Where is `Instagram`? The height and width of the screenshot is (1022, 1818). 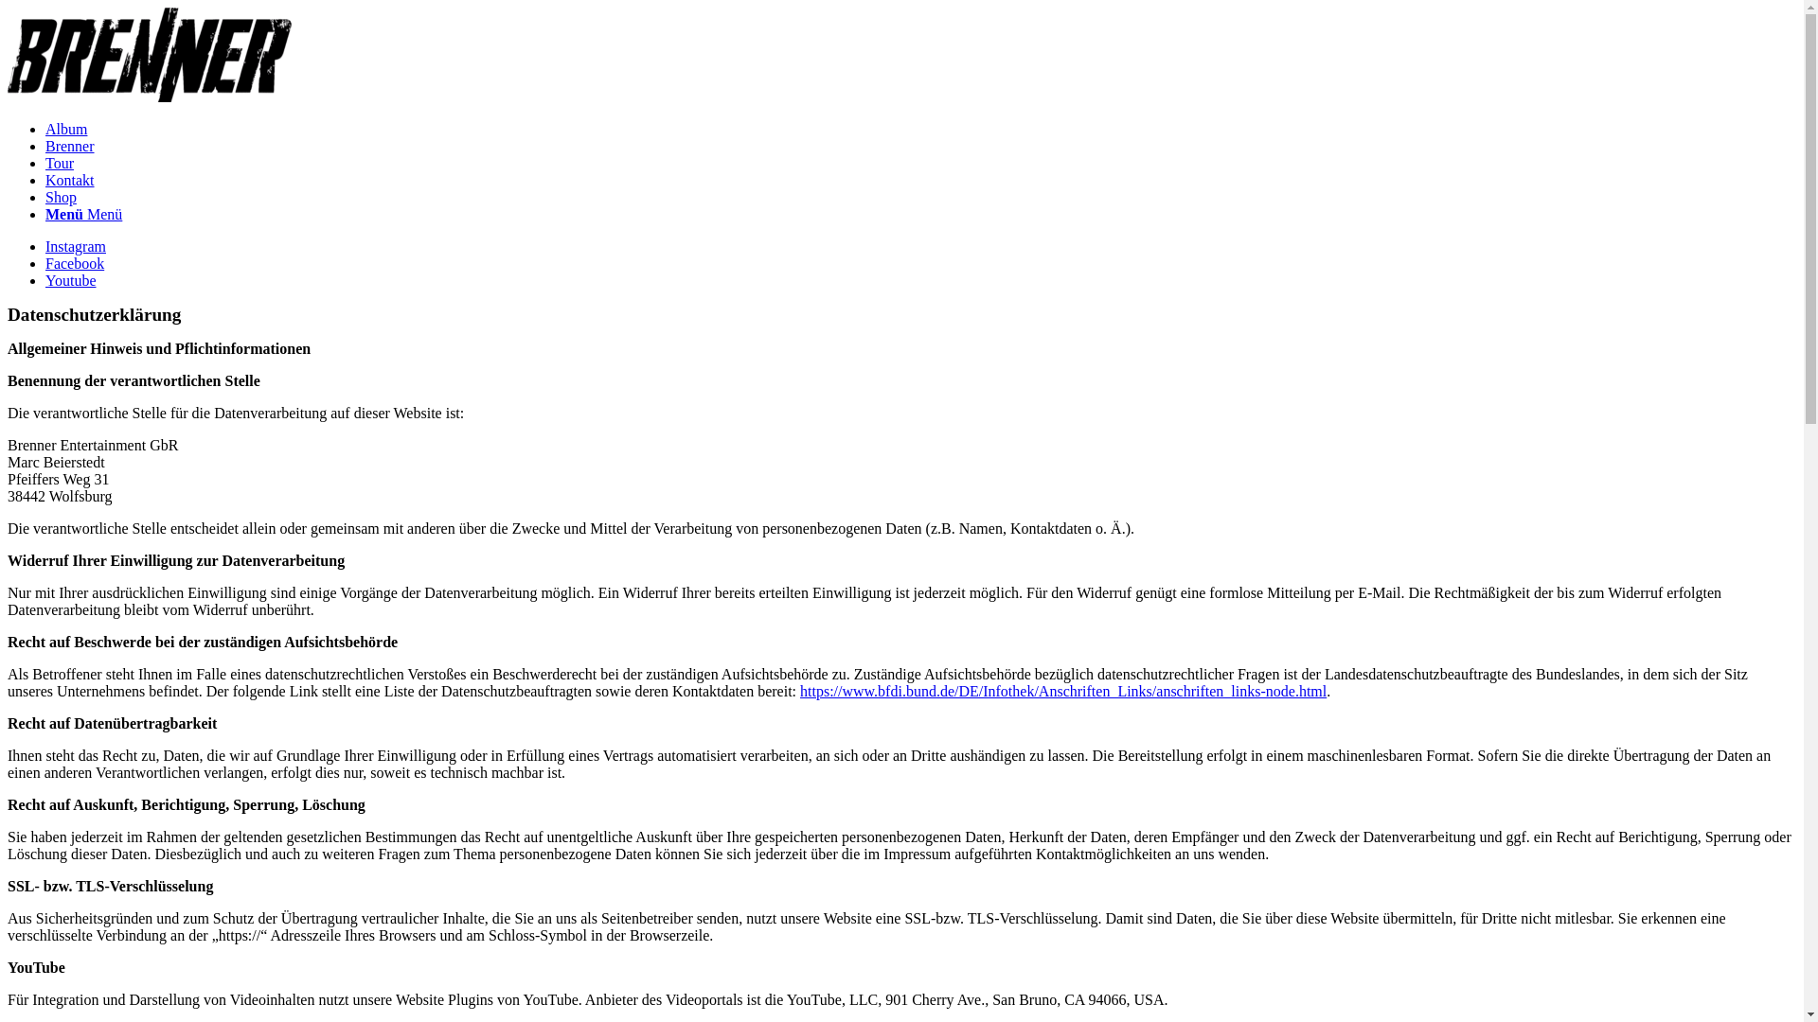 Instagram is located at coordinates (76, 246).